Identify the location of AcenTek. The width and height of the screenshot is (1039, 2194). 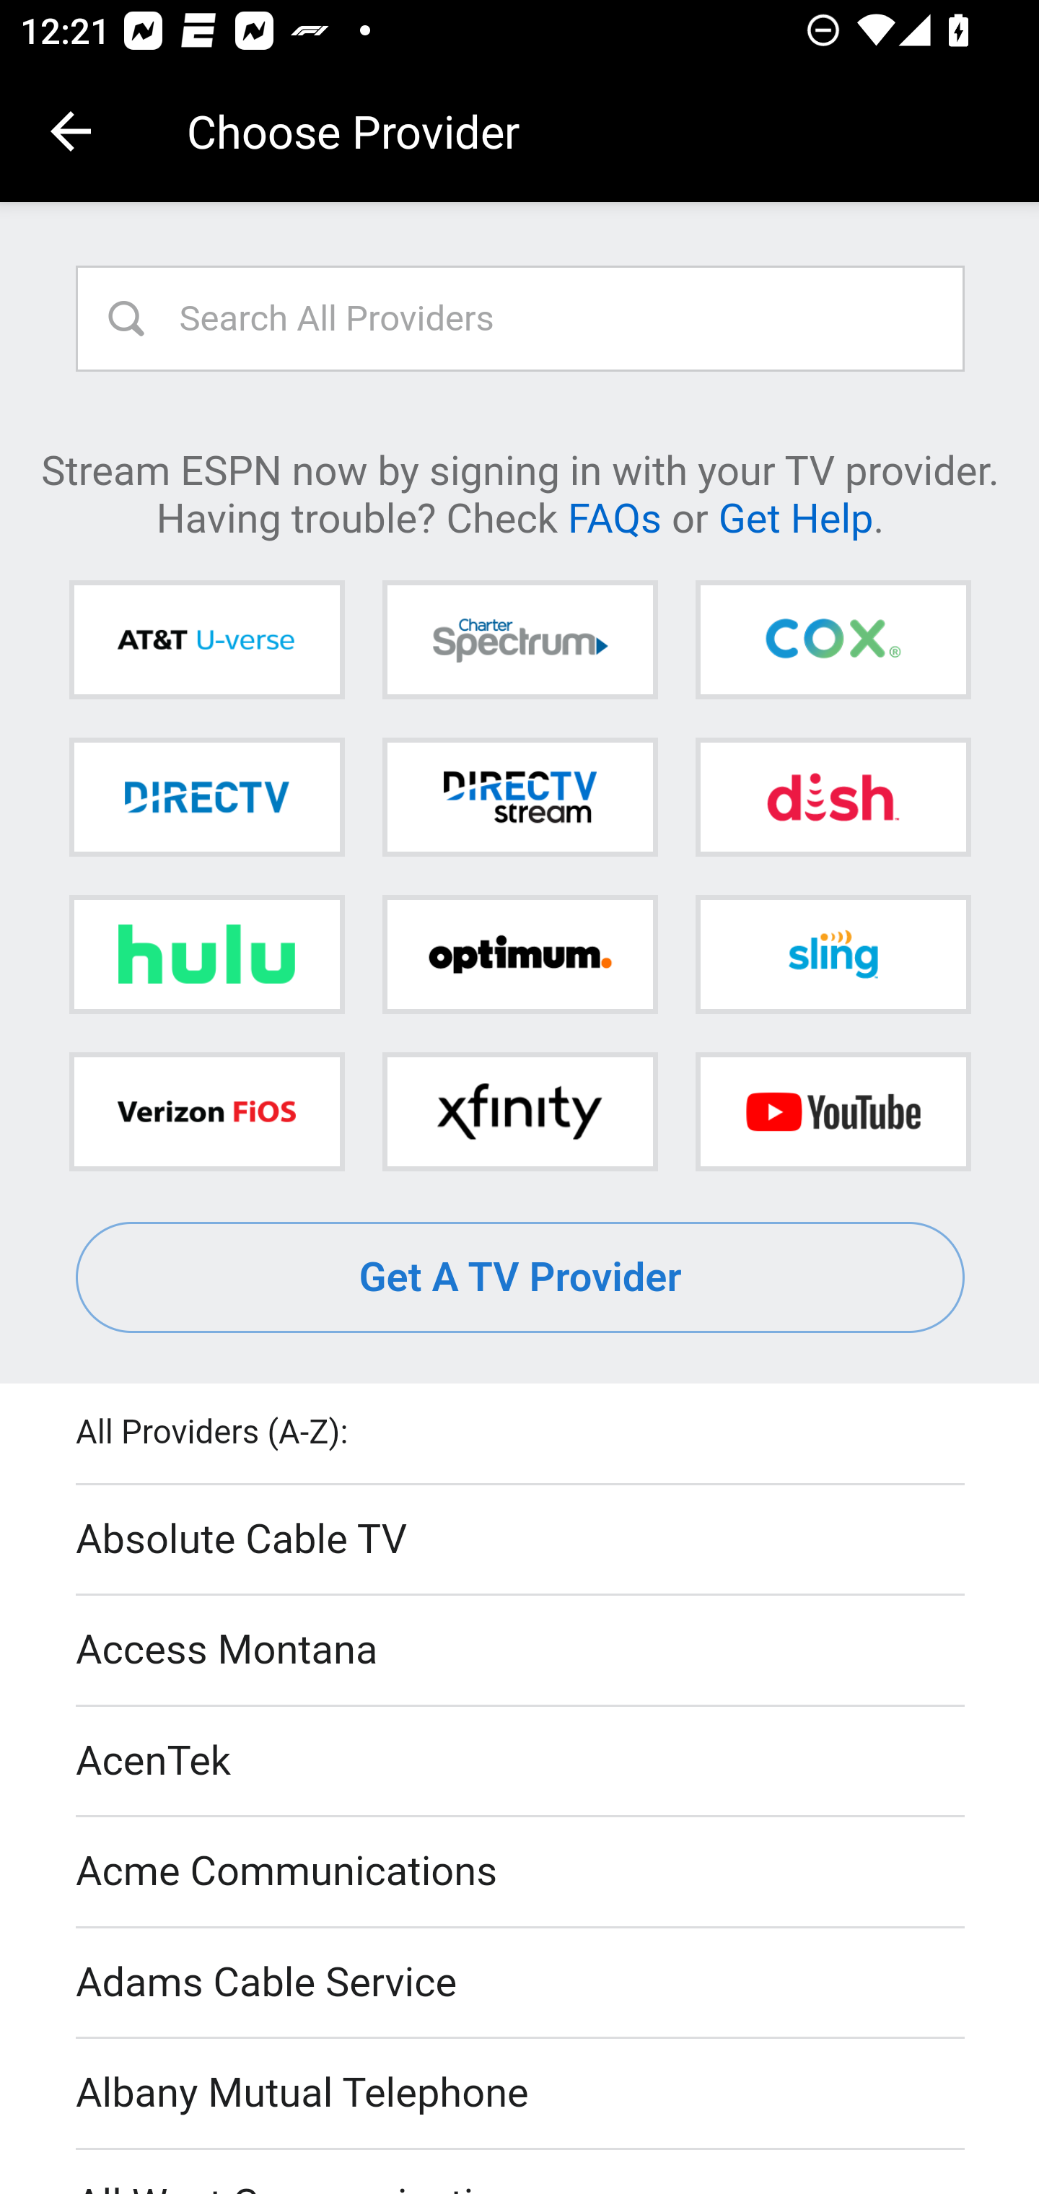
(521, 1762).